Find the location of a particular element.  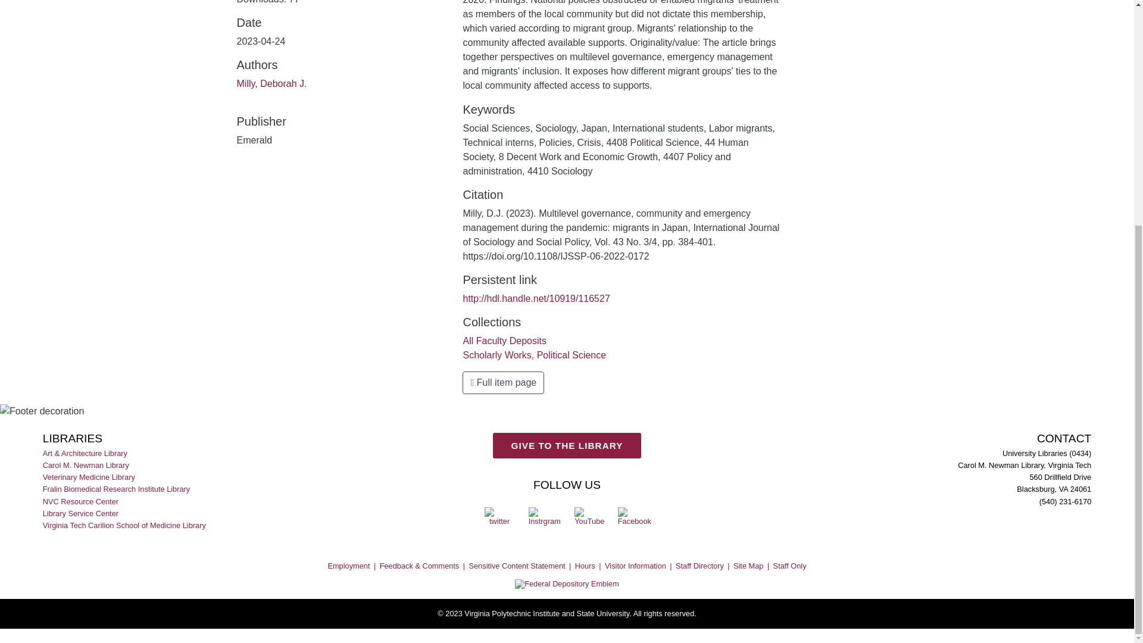

NVC Resource Center is located at coordinates (81, 501).